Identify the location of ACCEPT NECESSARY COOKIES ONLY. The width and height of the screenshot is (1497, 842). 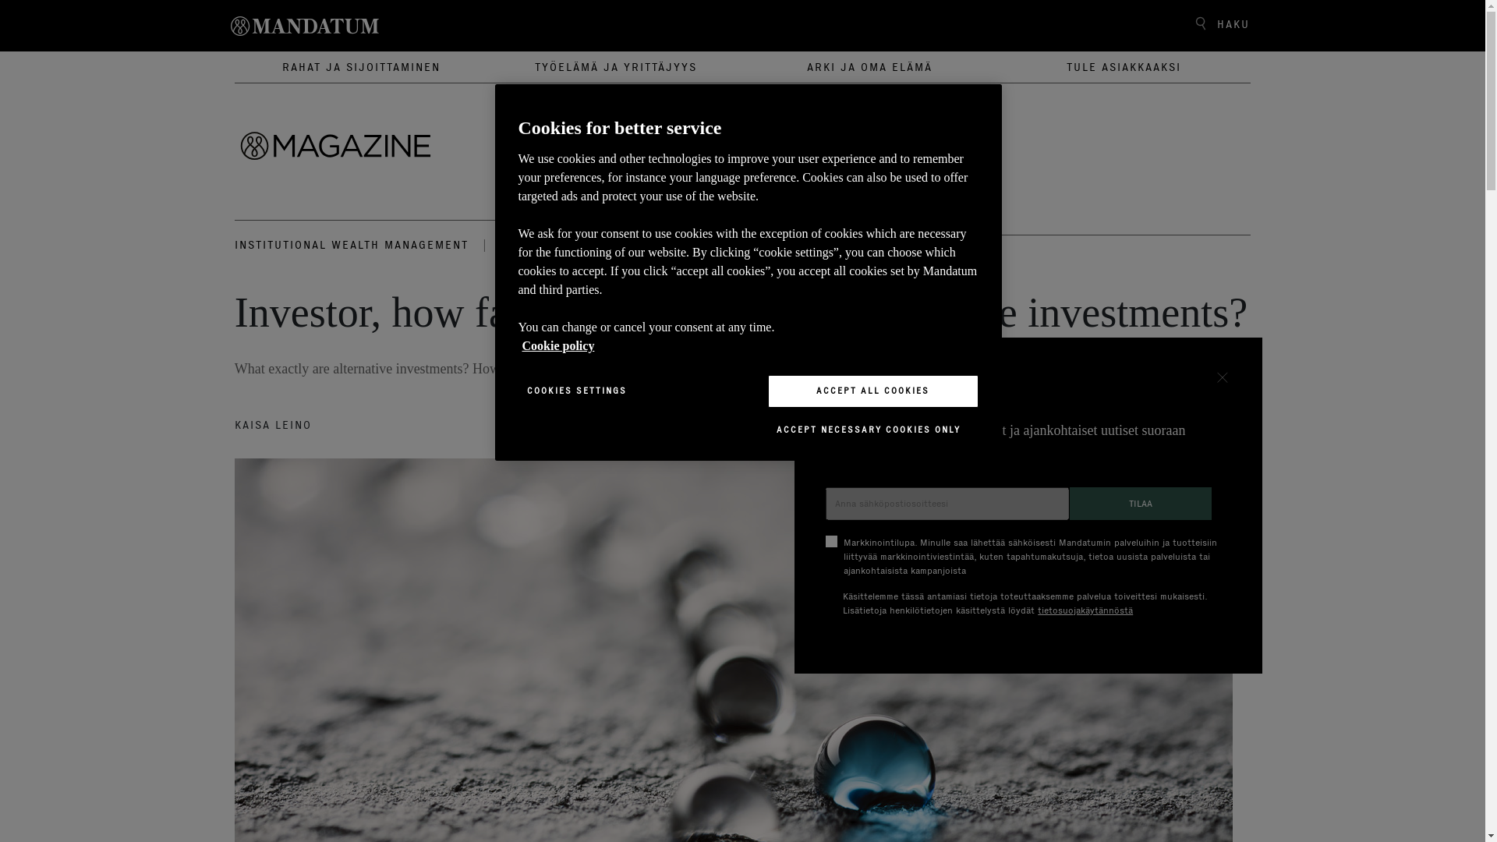
(868, 430).